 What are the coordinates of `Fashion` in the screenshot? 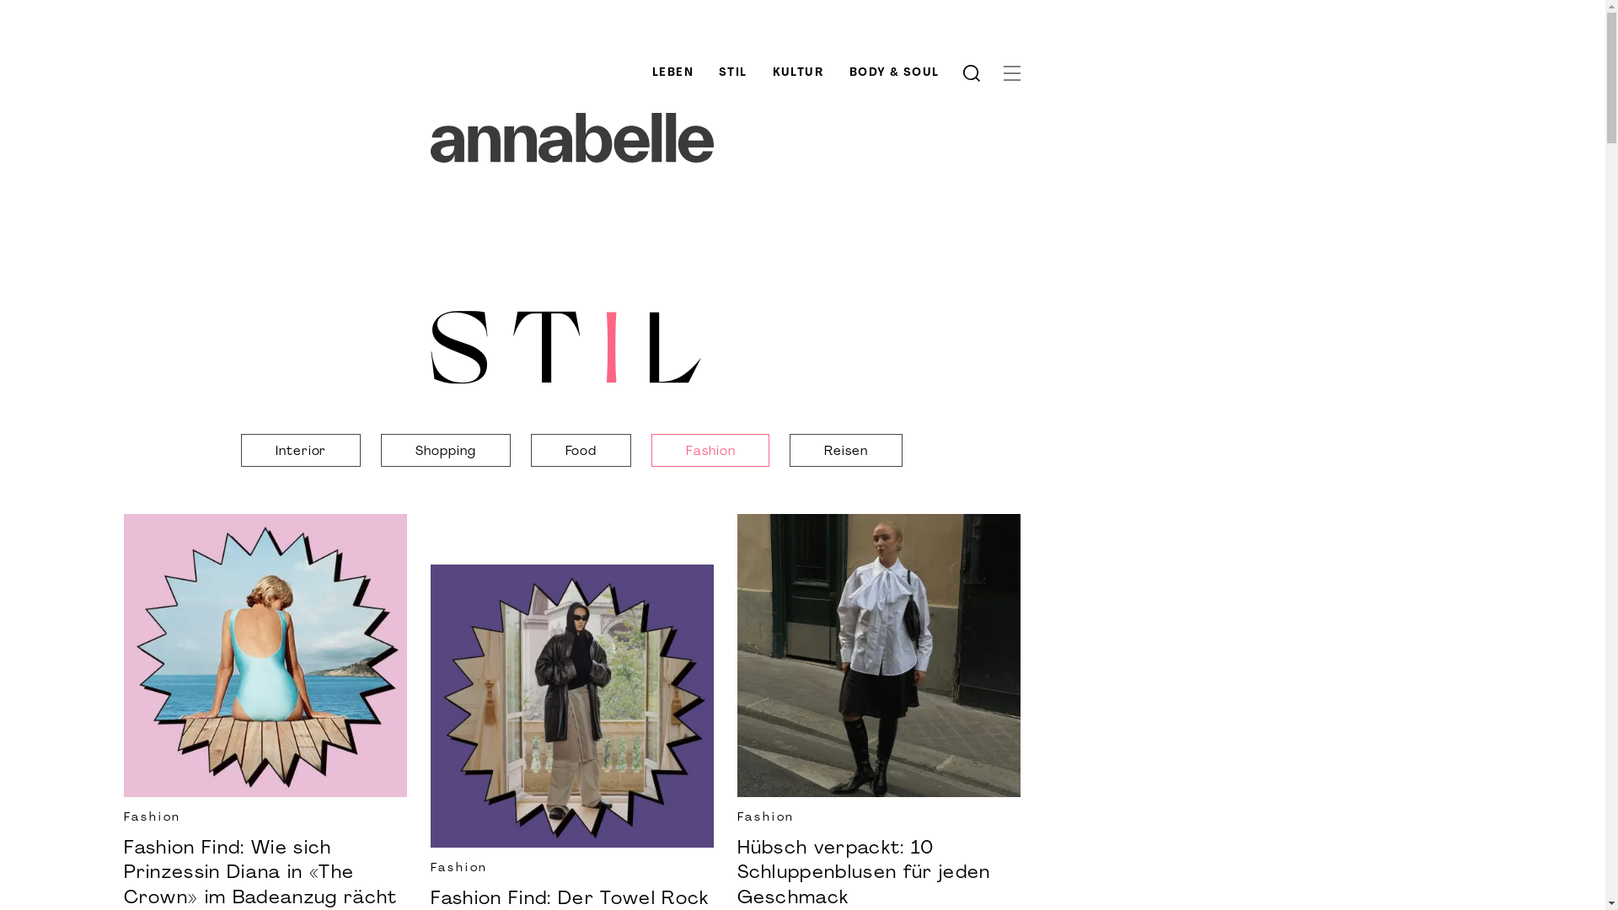 It's located at (710, 452).